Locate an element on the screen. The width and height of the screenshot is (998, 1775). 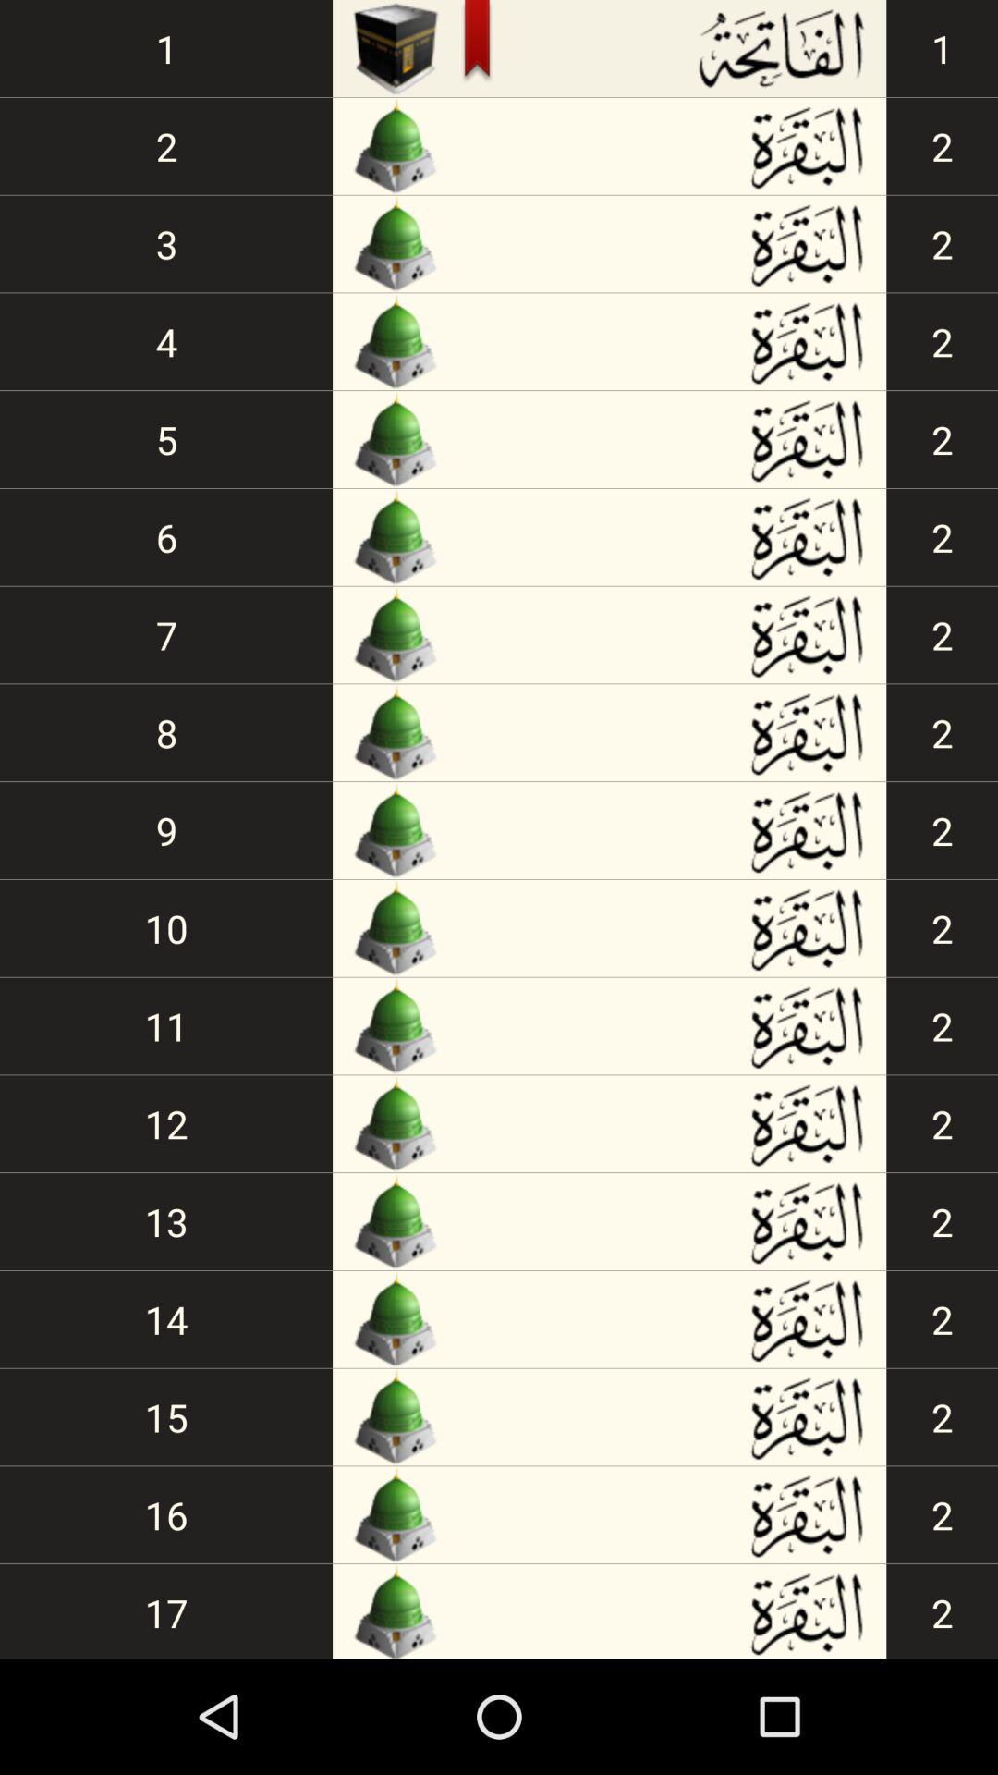
turn on the 16 icon is located at coordinates (166, 1514).